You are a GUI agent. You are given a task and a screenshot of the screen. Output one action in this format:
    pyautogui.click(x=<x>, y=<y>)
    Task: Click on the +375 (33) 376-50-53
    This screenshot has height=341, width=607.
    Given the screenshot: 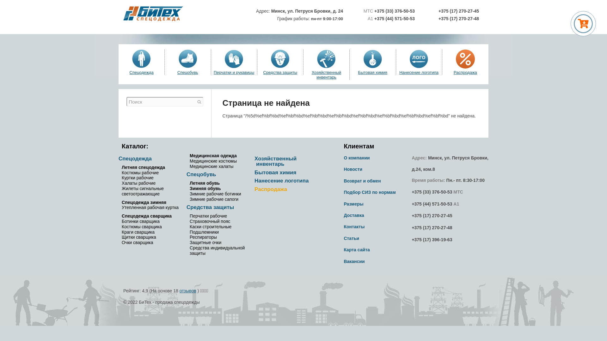 What is the action you would take?
    pyautogui.click(x=432, y=192)
    